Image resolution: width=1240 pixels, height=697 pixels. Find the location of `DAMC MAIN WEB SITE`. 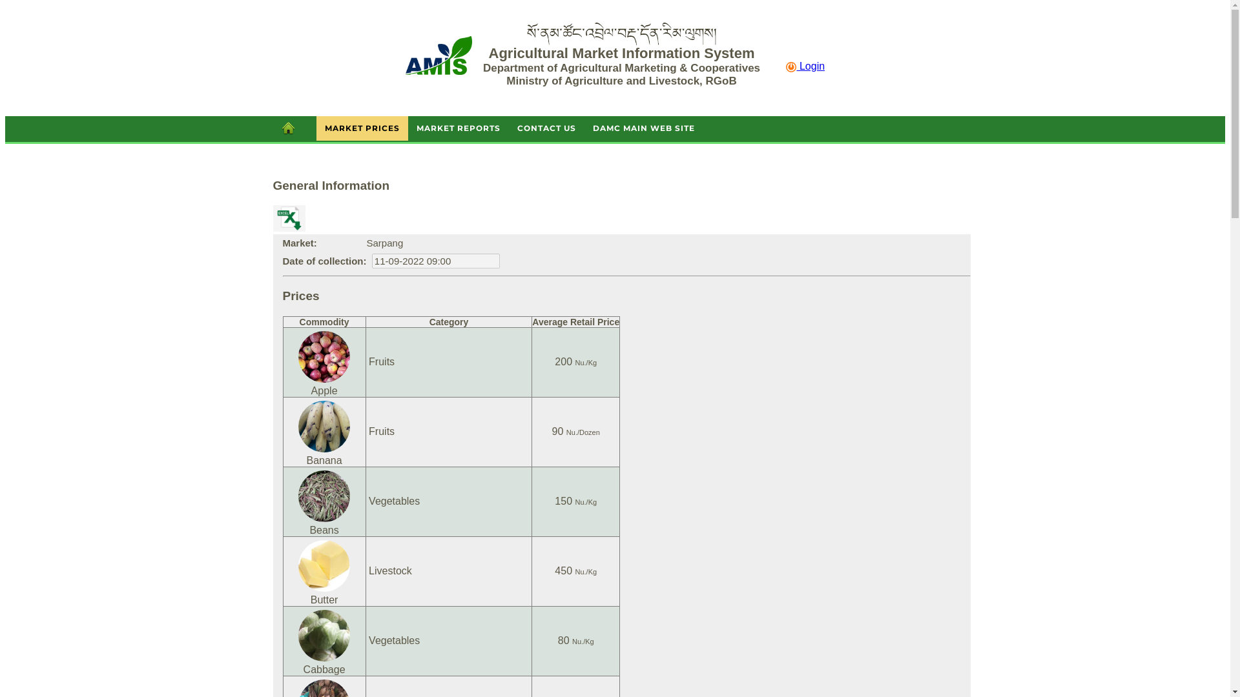

DAMC MAIN WEB SITE is located at coordinates (644, 128).